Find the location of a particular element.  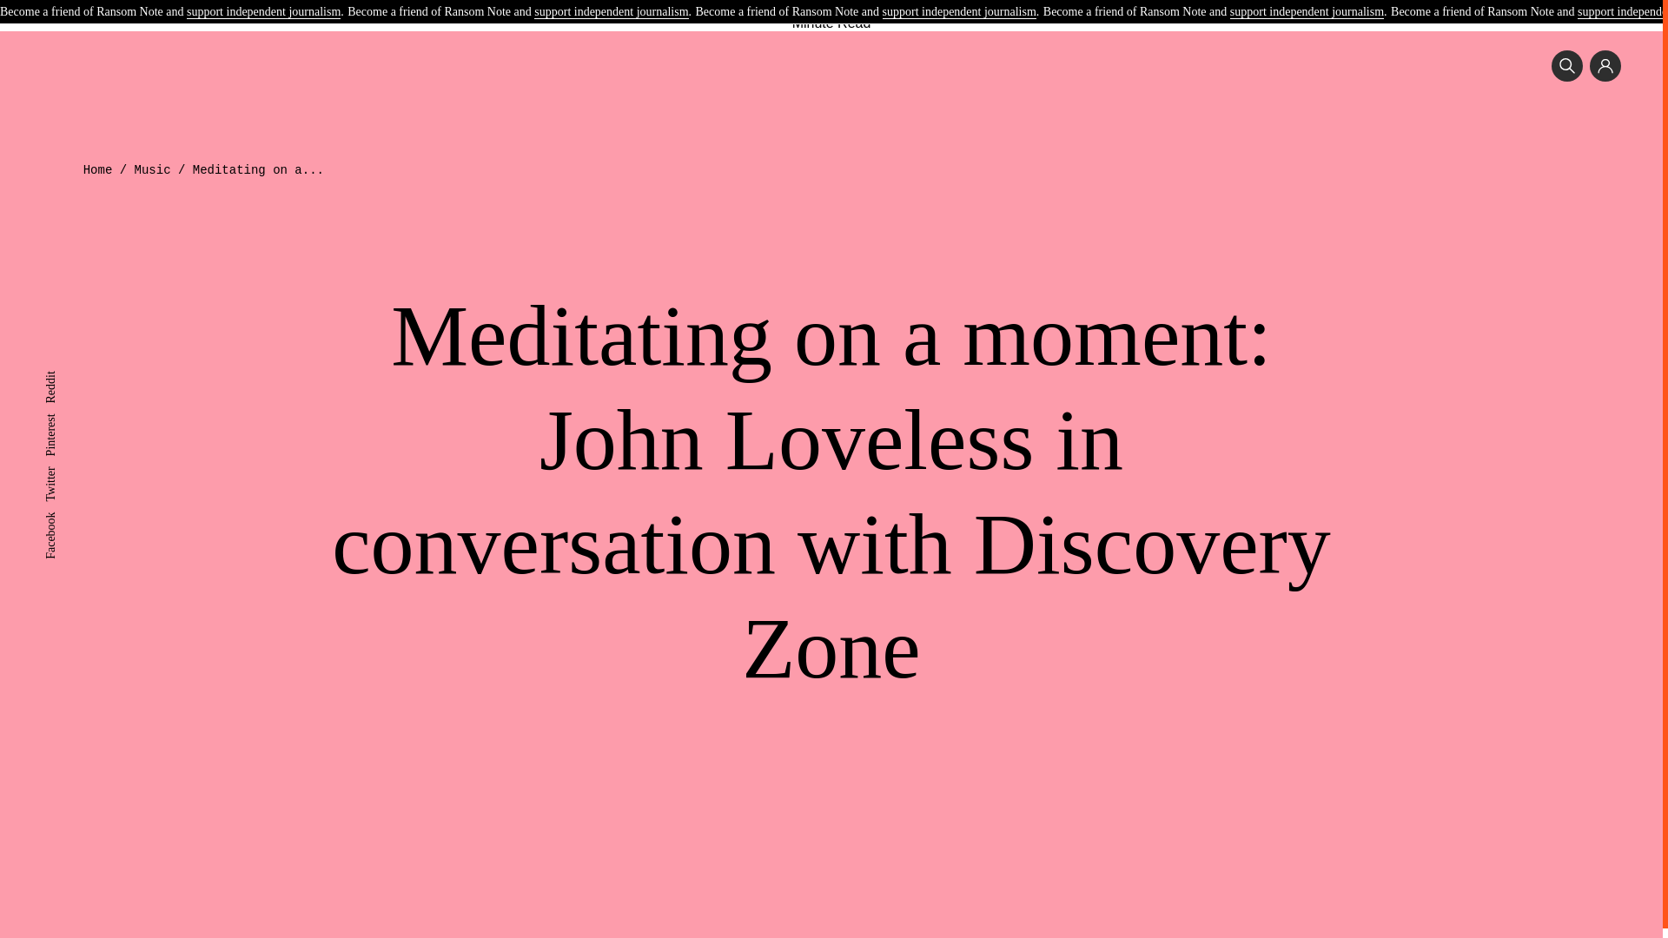

Reddit is located at coordinates (61, 377).